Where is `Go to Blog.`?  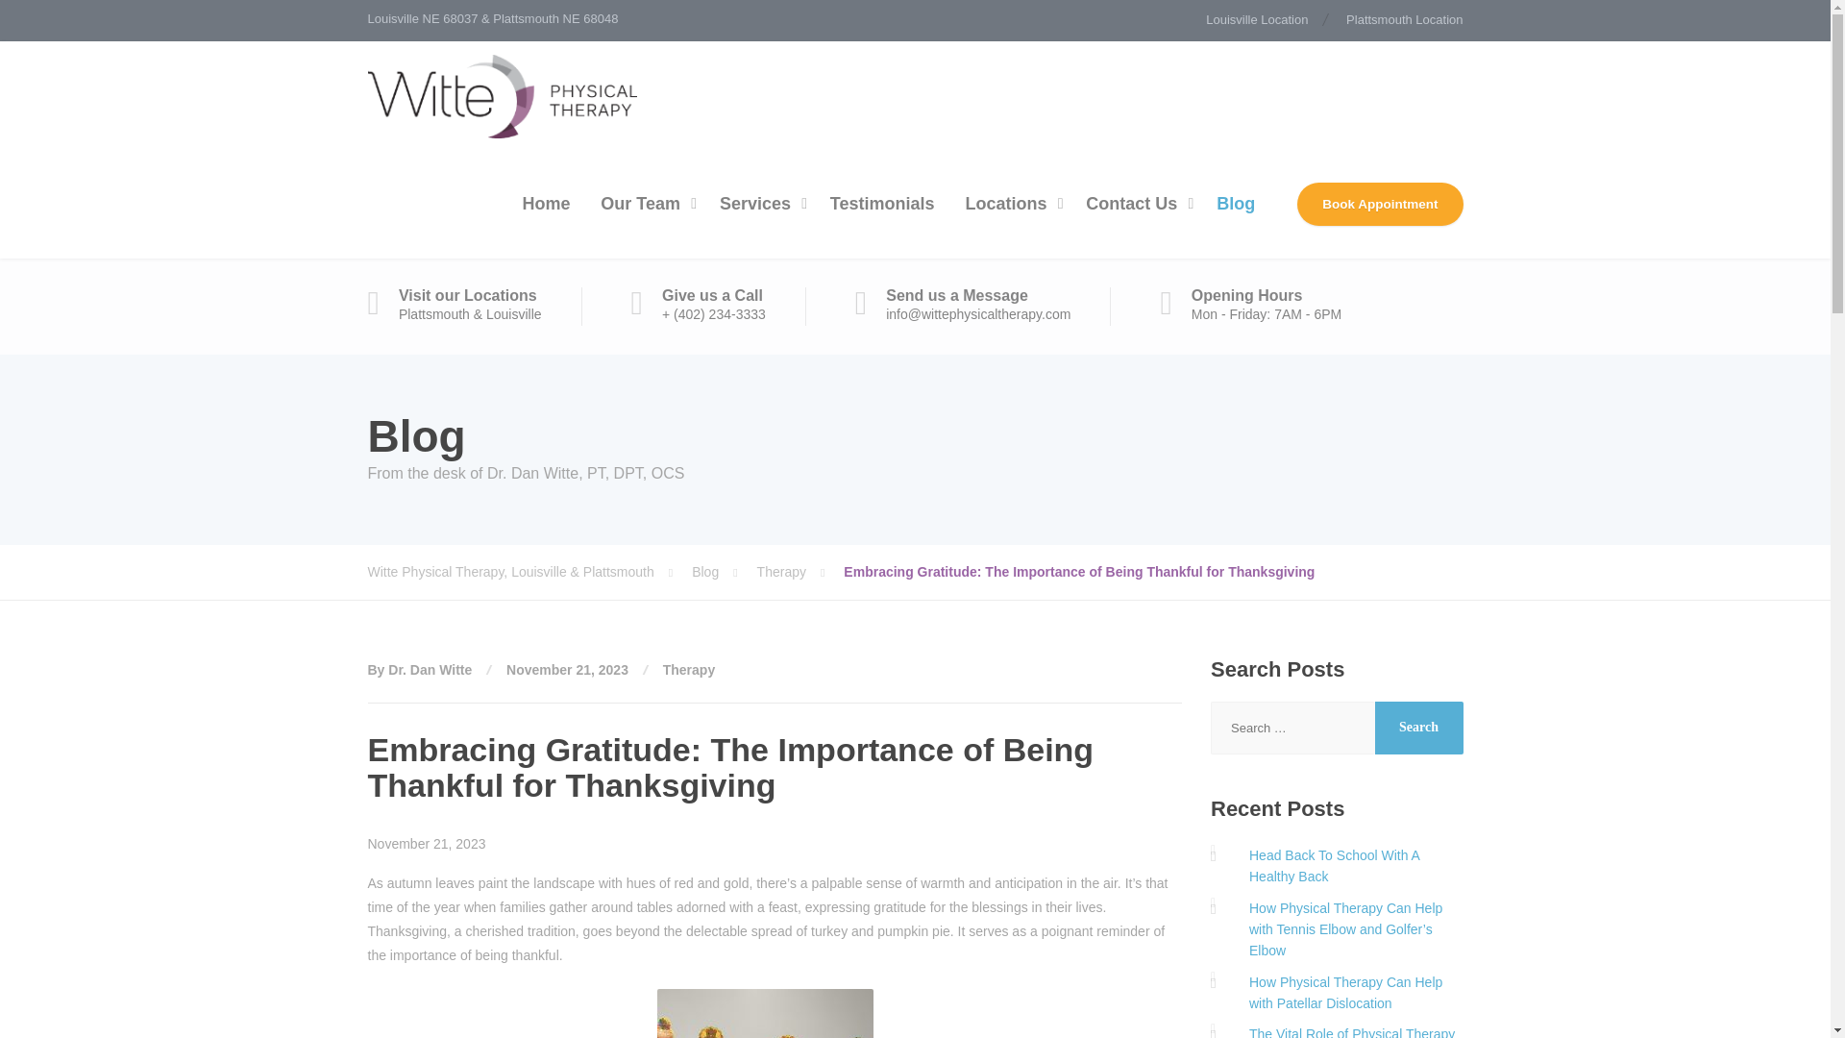 Go to Blog. is located at coordinates (725, 571).